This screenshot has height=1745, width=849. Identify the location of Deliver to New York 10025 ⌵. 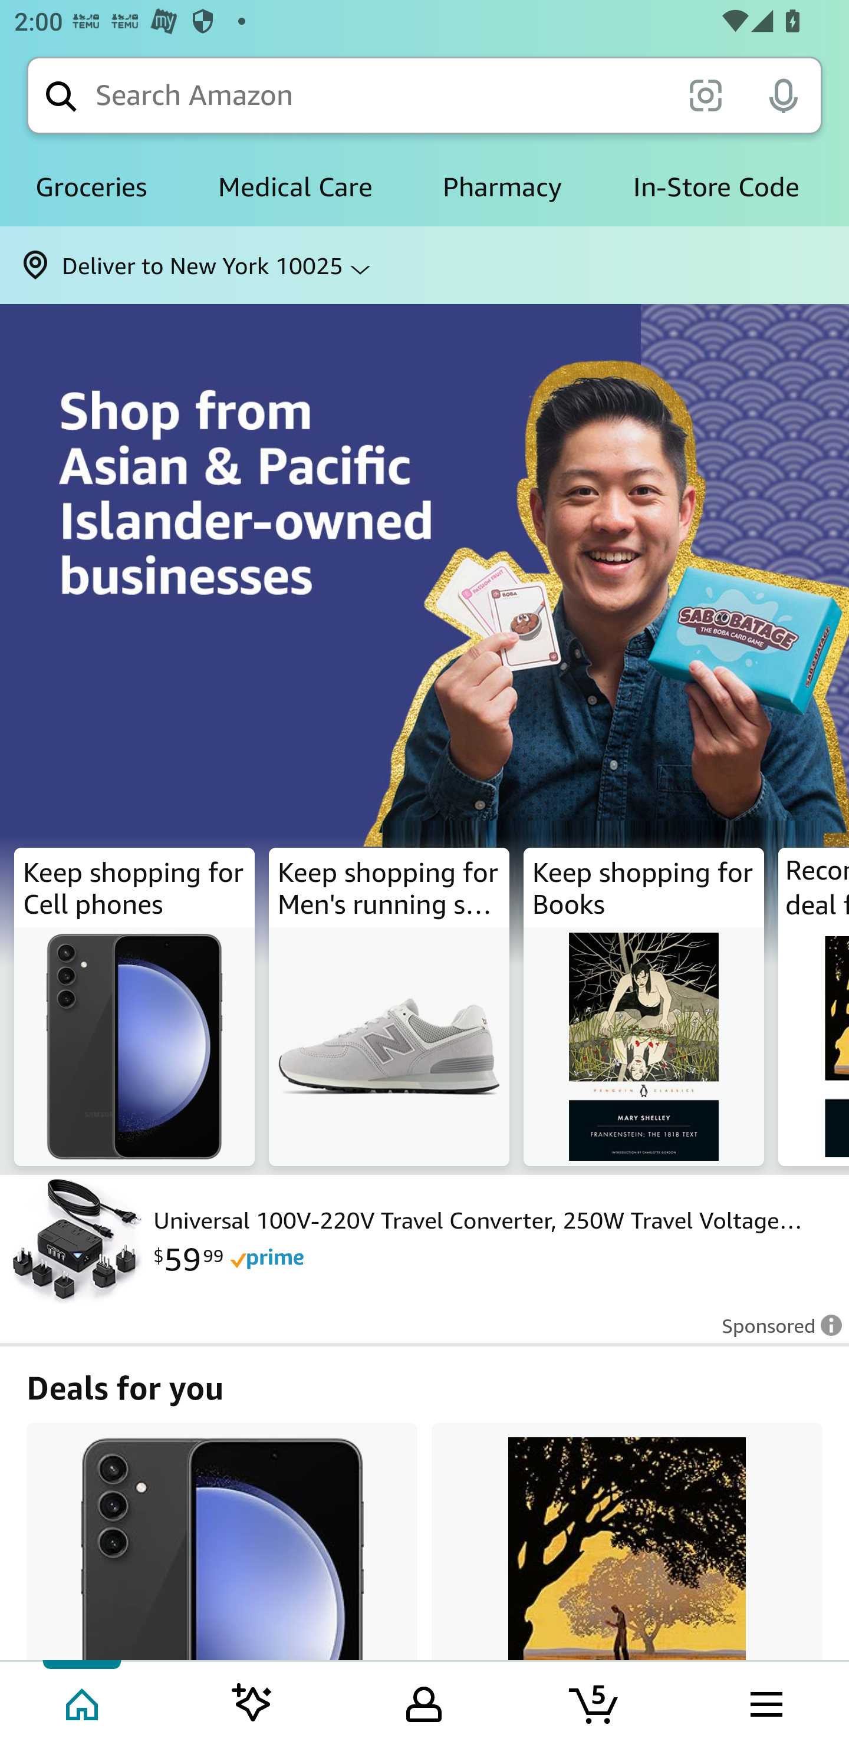
(424, 265).